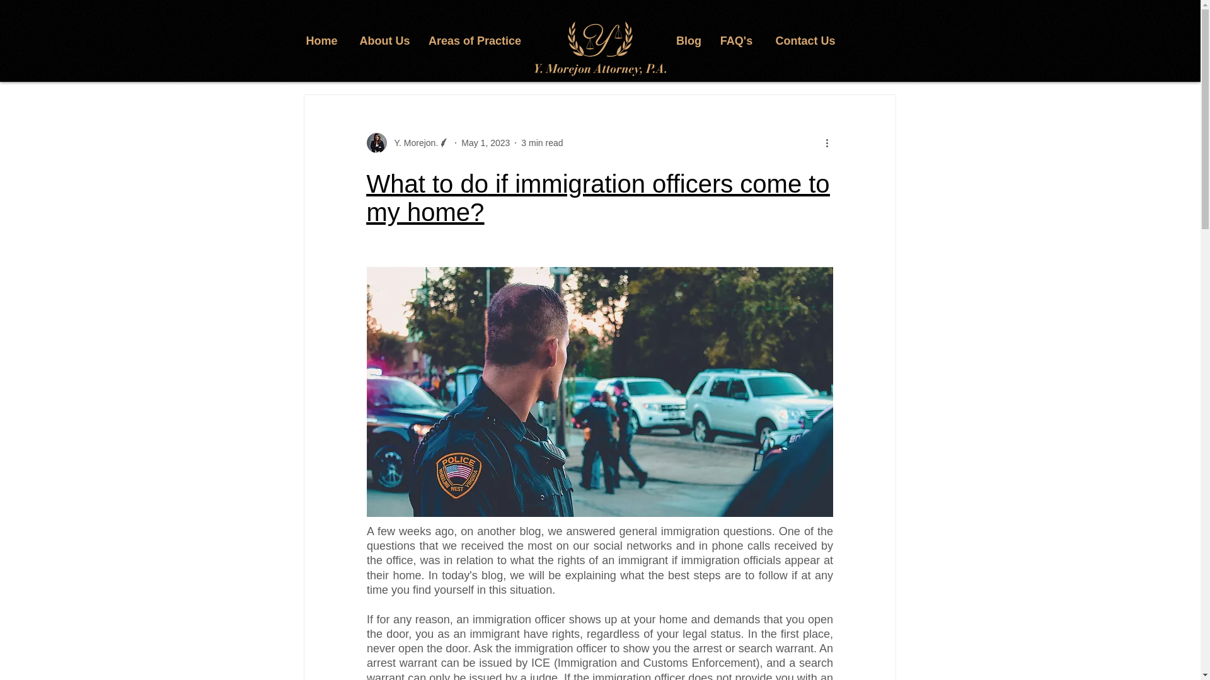  I want to click on Contact Us, so click(805, 41).